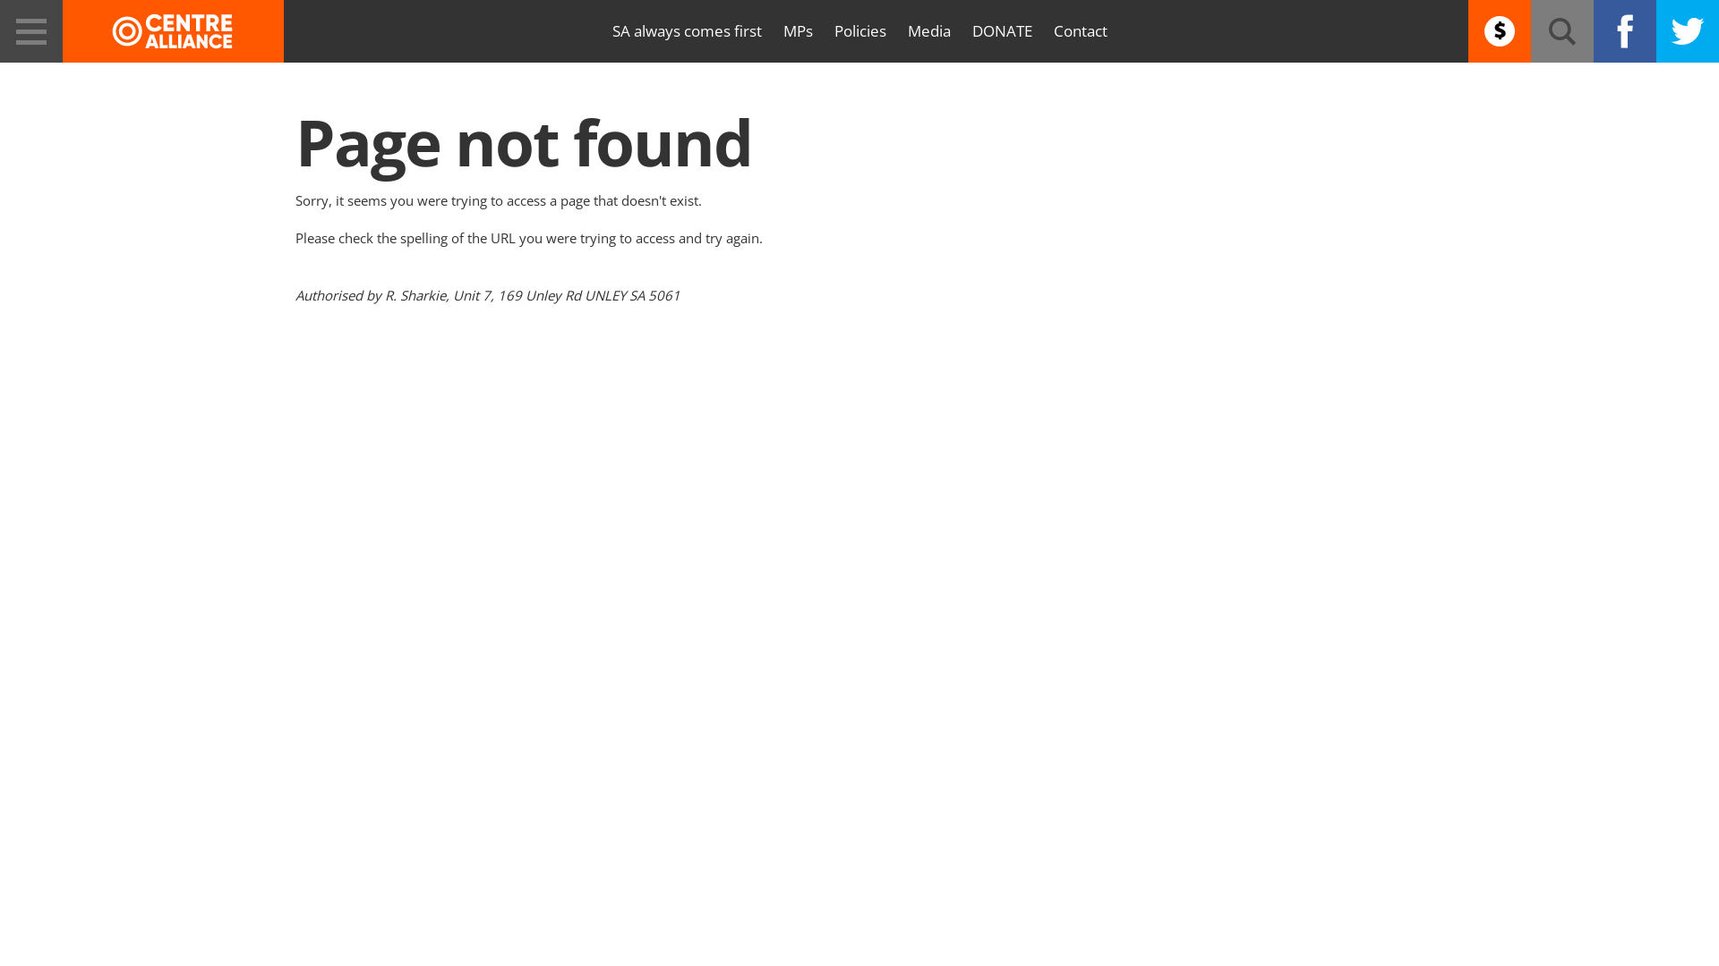 The image size is (1719, 966). Describe the element at coordinates (688, 31) in the screenshot. I see `SA always comes first` at that location.